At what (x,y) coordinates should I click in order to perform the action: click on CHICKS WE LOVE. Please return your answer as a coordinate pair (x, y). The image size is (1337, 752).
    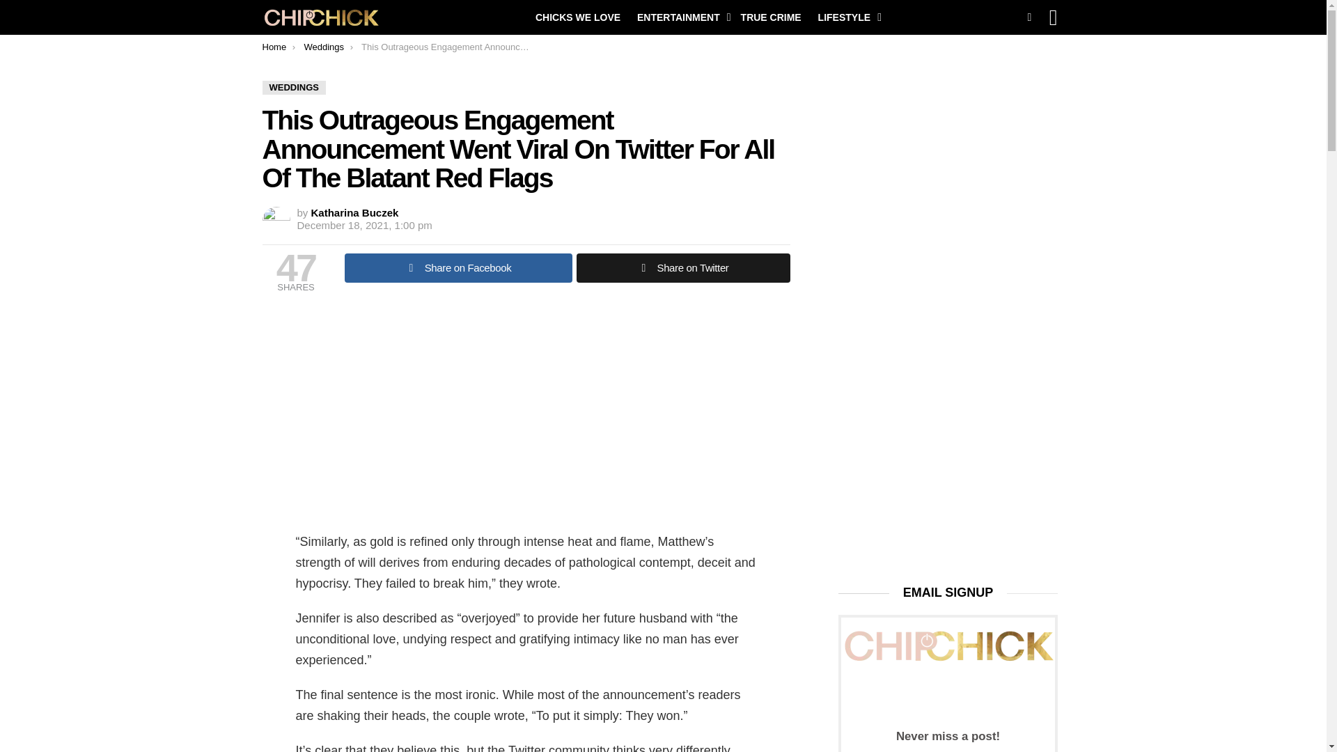
    Looking at the image, I should click on (577, 17).